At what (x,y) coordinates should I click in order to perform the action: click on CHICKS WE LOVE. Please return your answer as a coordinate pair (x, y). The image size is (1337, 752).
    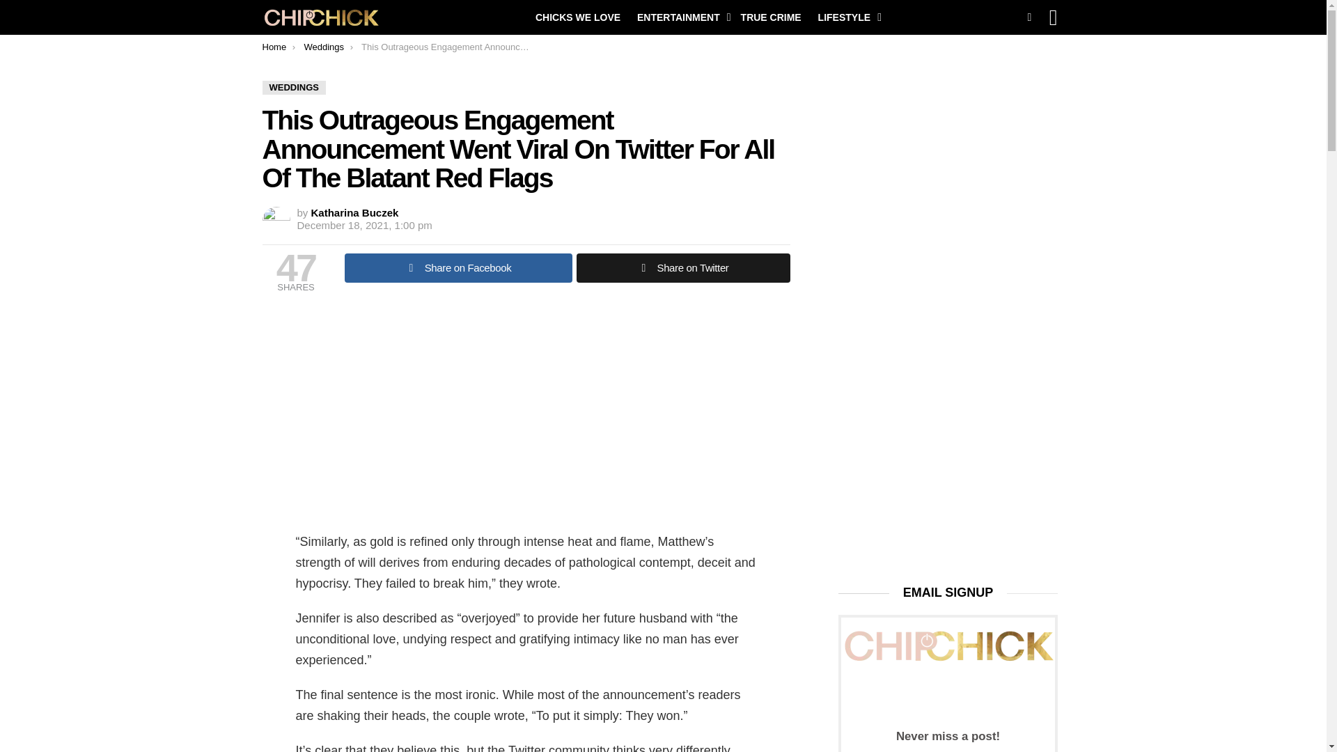
    Looking at the image, I should click on (577, 17).